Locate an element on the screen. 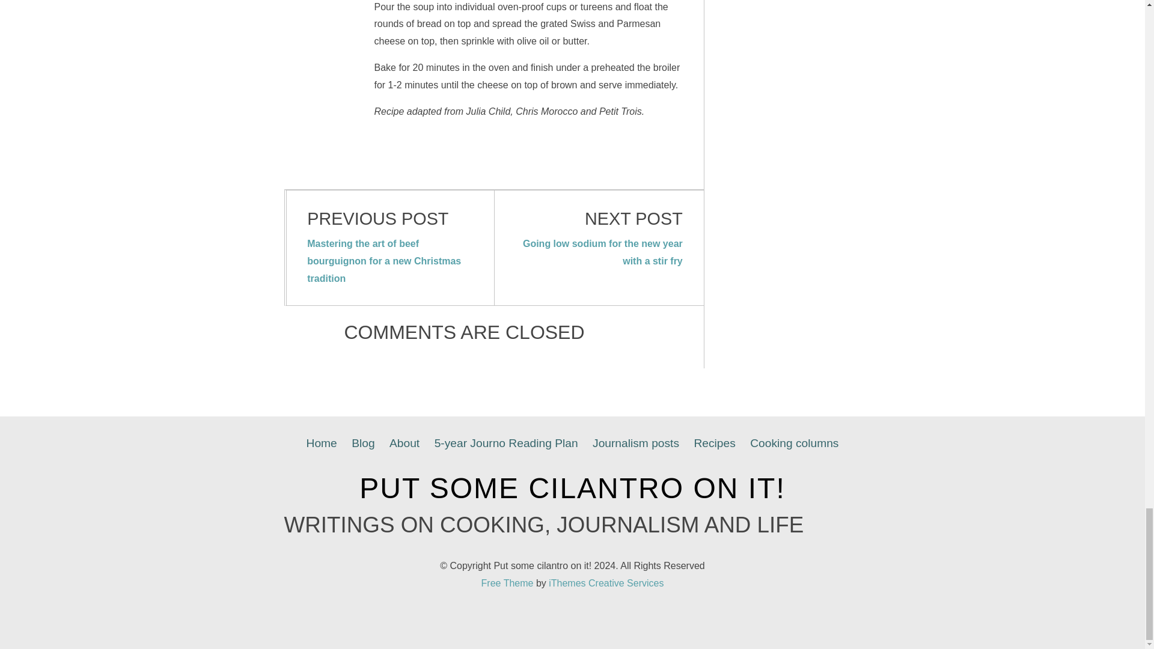 The height and width of the screenshot is (649, 1154). Recipes is located at coordinates (714, 443).